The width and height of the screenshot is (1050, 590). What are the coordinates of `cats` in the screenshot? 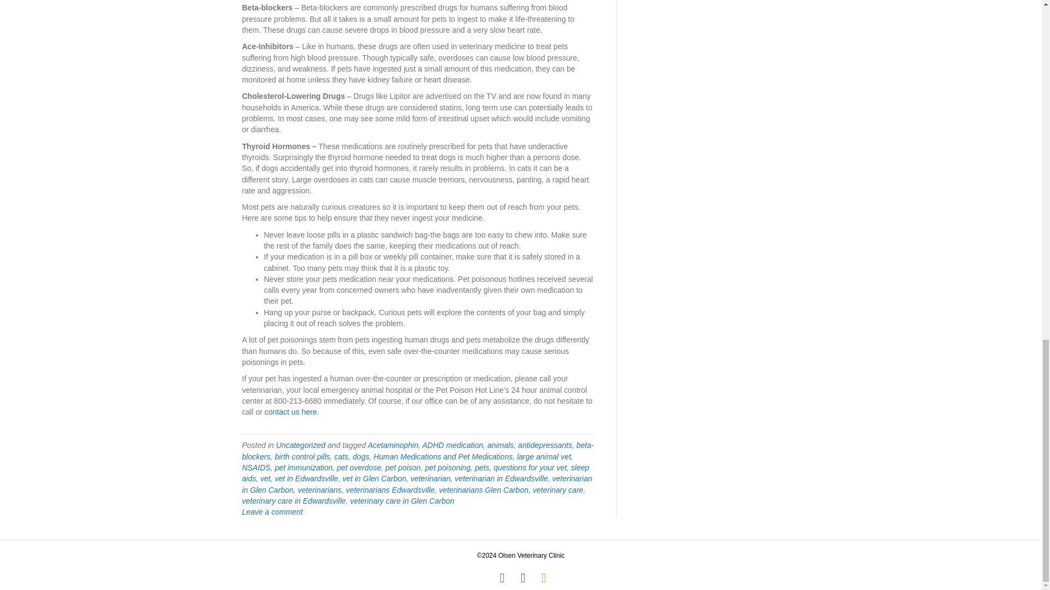 It's located at (341, 457).